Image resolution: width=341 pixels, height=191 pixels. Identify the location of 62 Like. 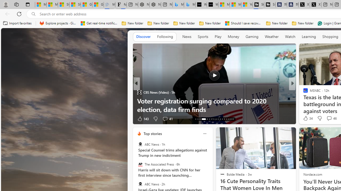
(306, 119).